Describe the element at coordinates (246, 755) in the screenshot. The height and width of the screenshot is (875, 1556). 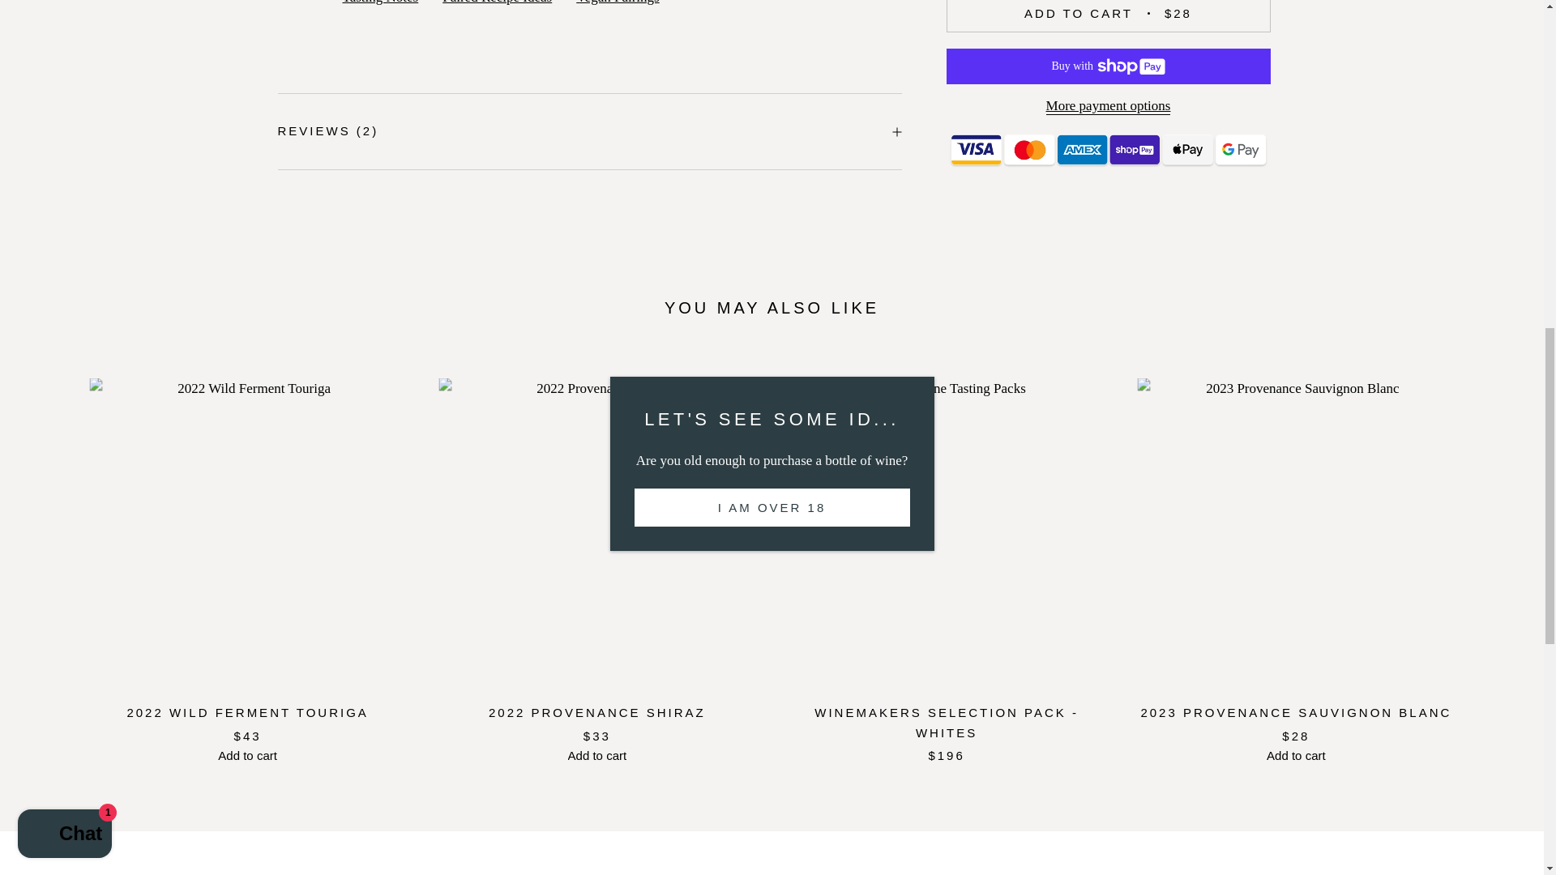
I see `Add to cart` at that location.